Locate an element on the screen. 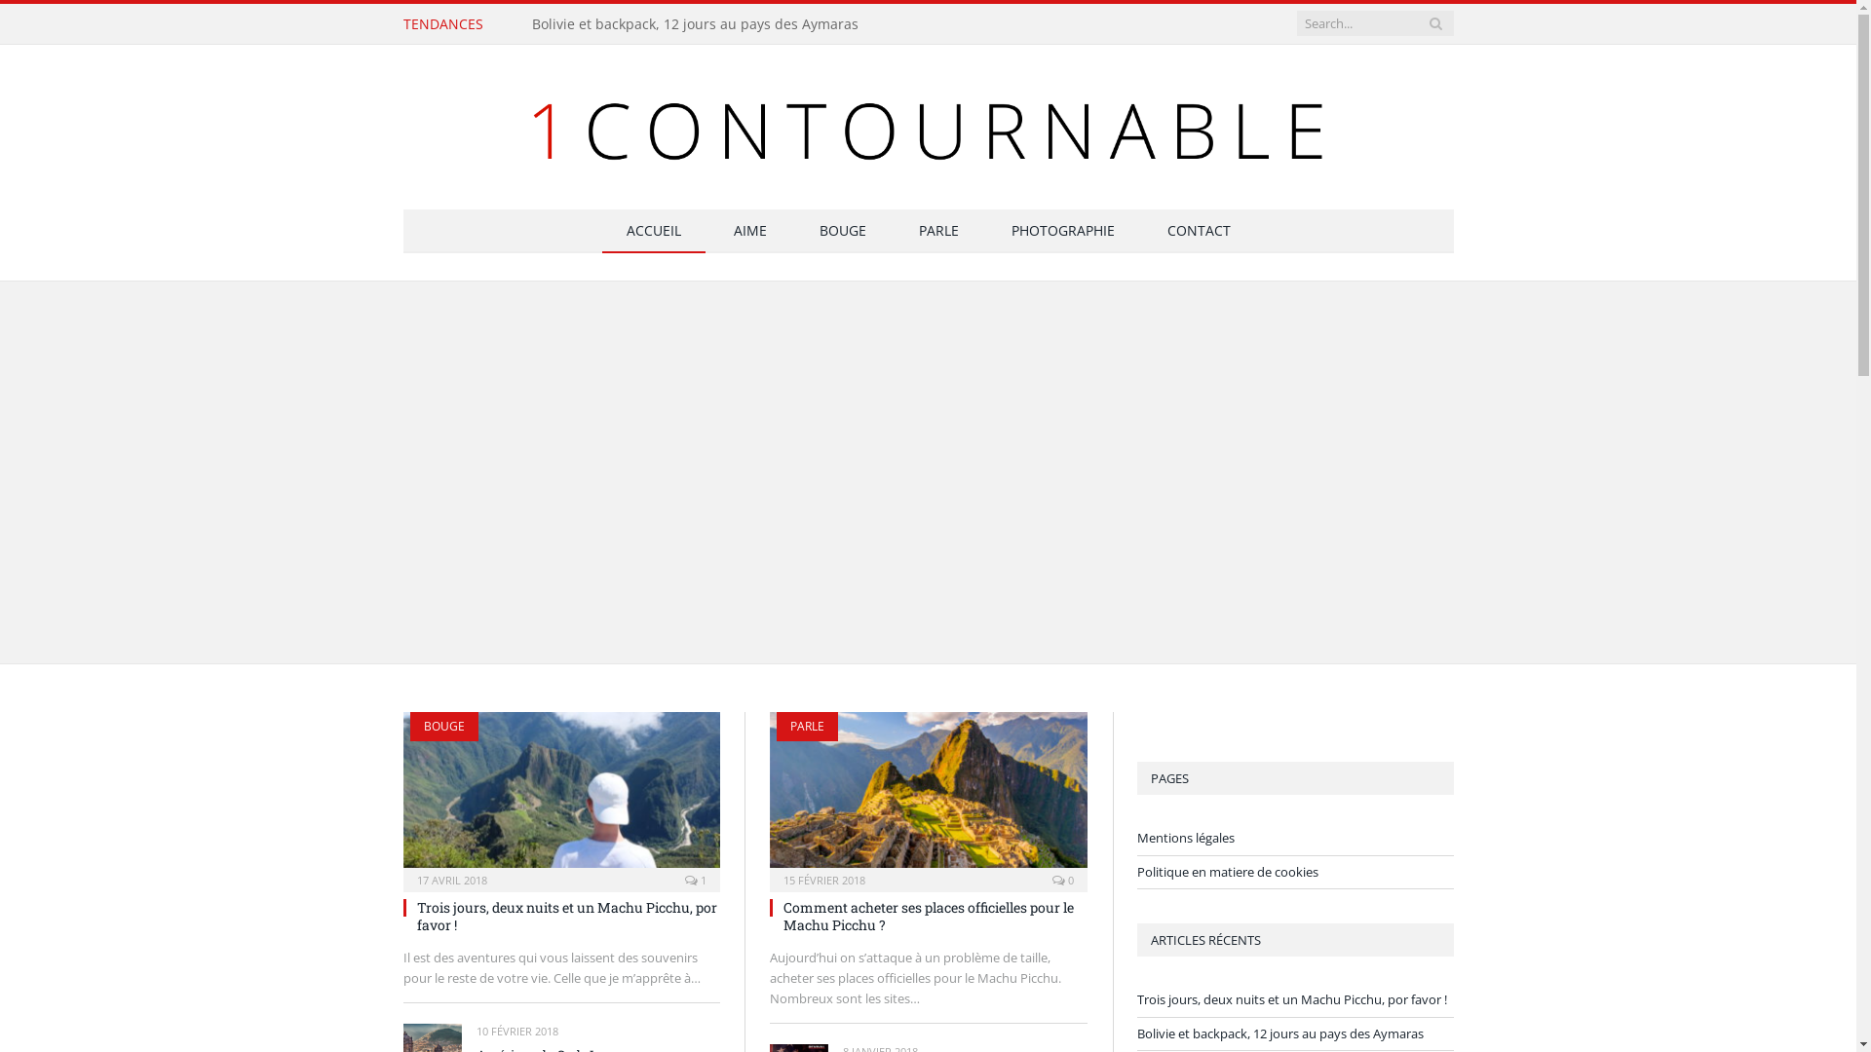 The width and height of the screenshot is (1871, 1052). Trois jours, deux nuits et un Machu Picchu, por favor ! is located at coordinates (1291, 999).